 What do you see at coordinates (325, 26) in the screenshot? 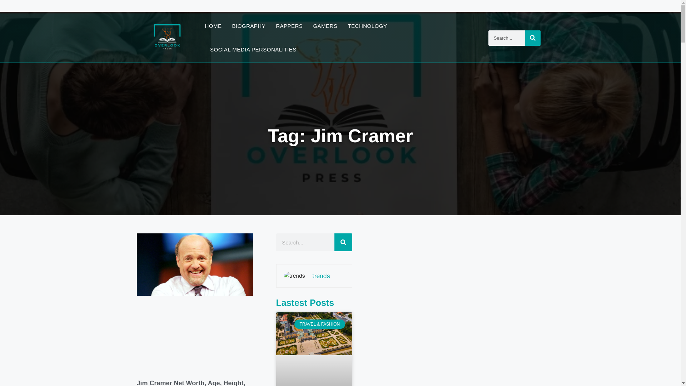
I see `GAMERS` at bounding box center [325, 26].